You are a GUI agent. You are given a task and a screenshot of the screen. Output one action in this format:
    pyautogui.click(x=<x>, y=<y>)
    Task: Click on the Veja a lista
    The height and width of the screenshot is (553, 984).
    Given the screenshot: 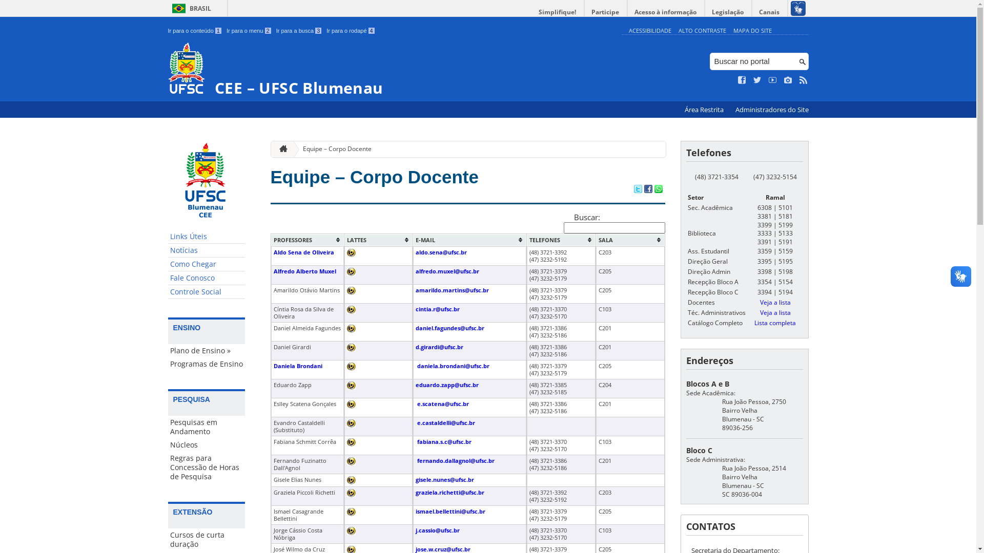 What is the action you would take?
    pyautogui.click(x=775, y=312)
    